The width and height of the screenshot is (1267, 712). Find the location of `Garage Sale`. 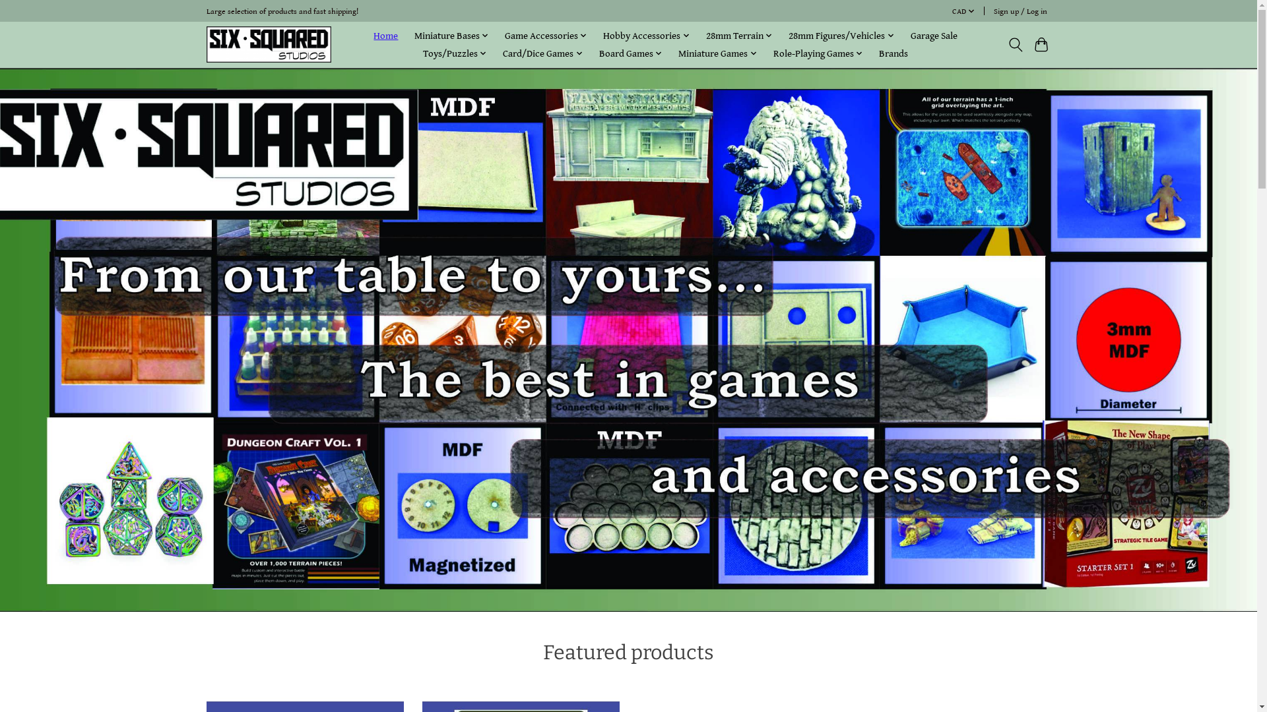

Garage Sale is located at coordinates (934, 36).